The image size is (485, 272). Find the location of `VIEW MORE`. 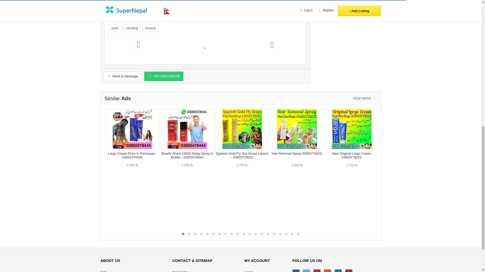

VIEW MORE is located at coordinates (365, 98).